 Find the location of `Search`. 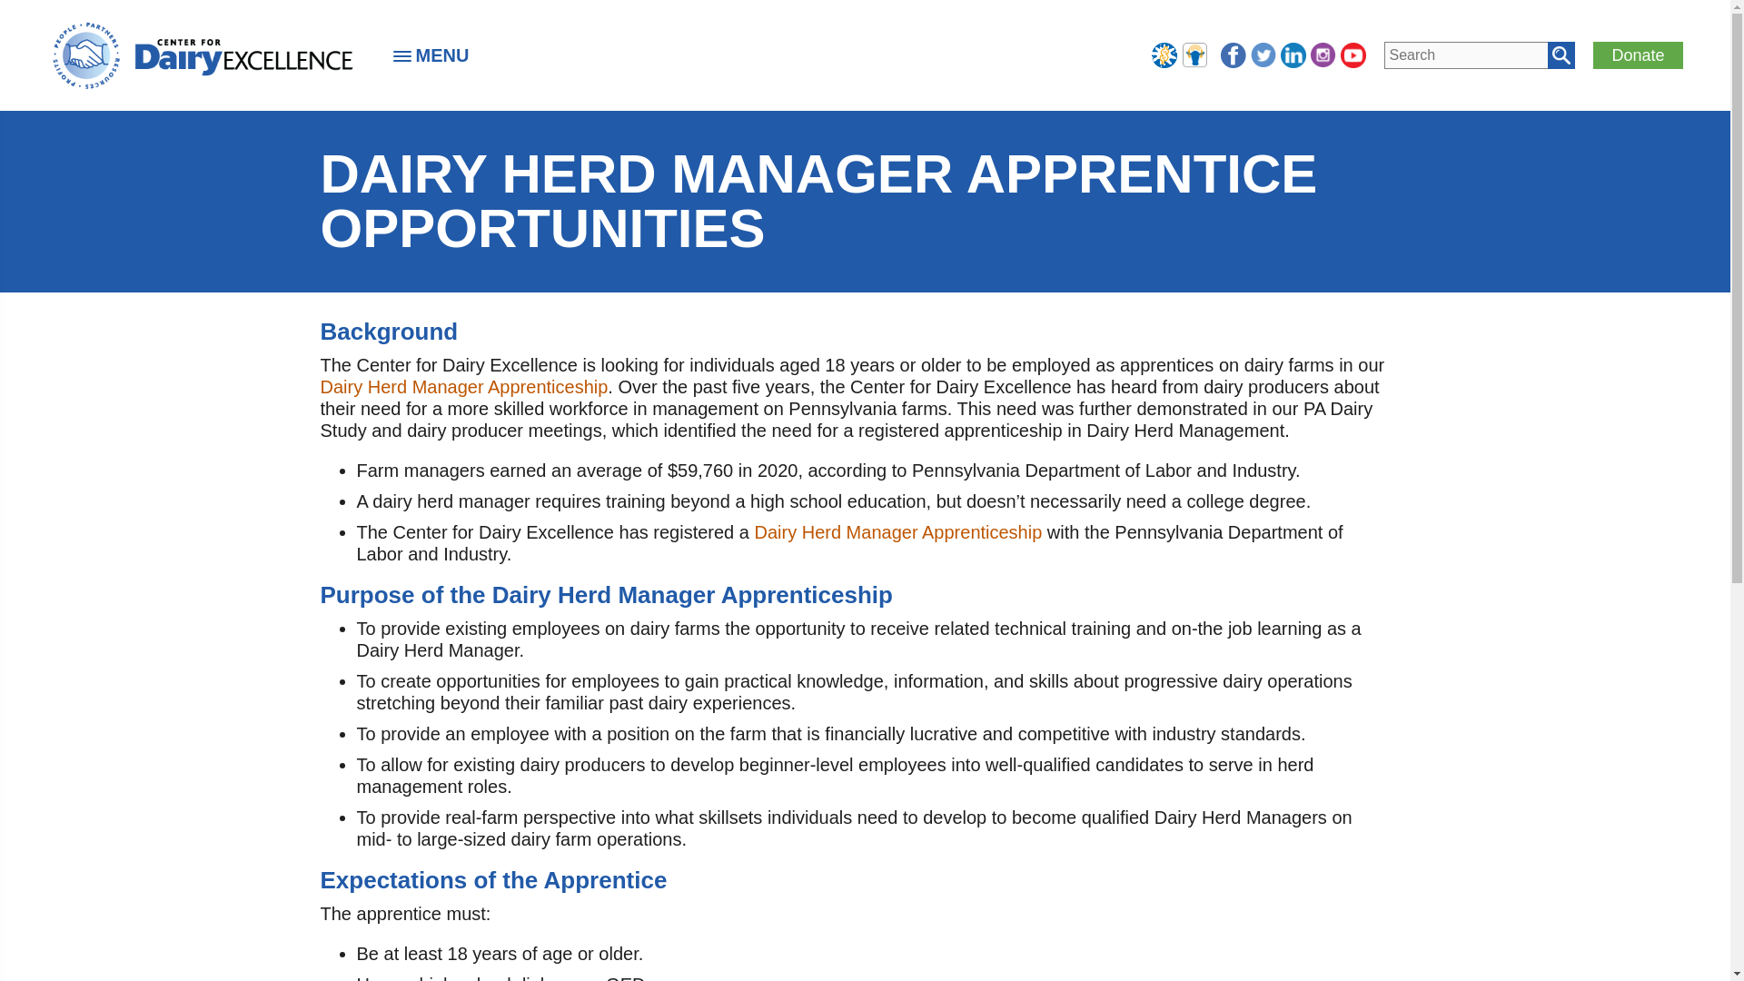

Search is located at coordinates (1561, 54).